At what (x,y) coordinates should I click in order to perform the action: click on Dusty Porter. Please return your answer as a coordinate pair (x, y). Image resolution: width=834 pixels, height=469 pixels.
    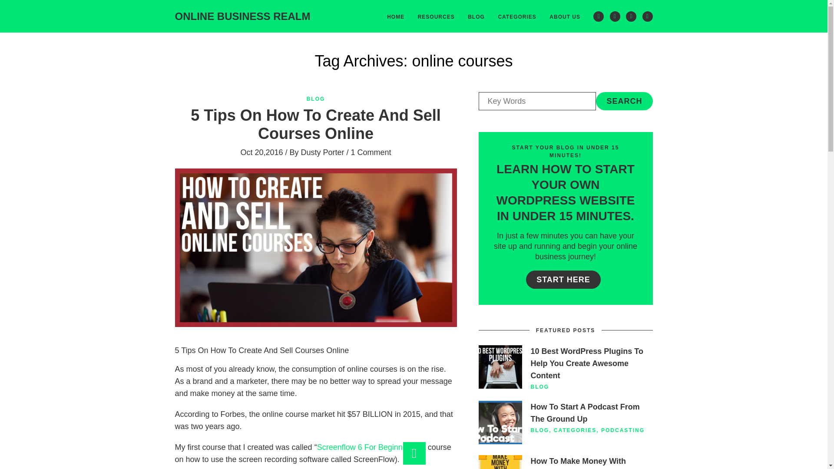
    Looking at the image, I should click on (322, 152).